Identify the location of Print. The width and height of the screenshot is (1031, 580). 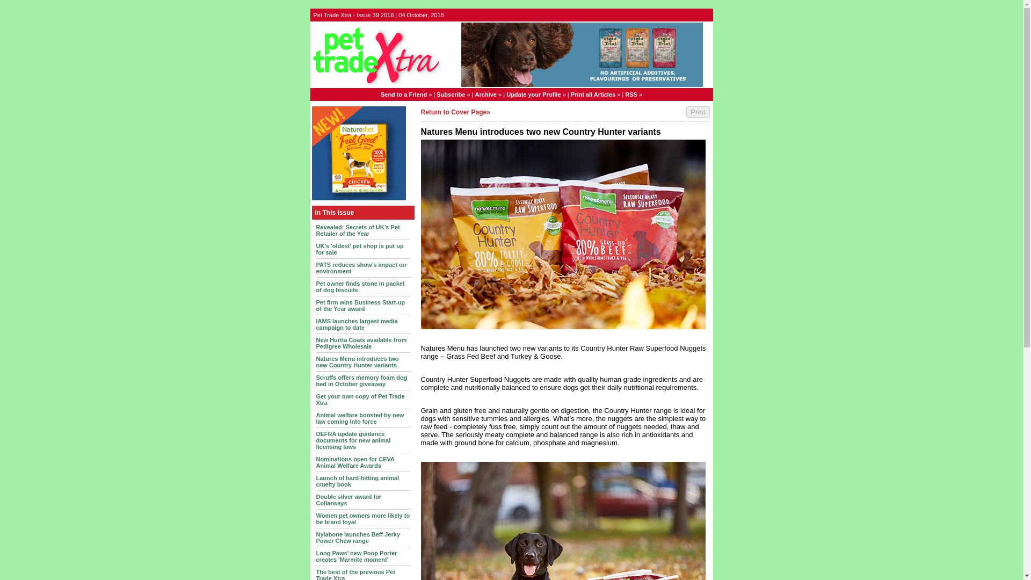
(698, 112).